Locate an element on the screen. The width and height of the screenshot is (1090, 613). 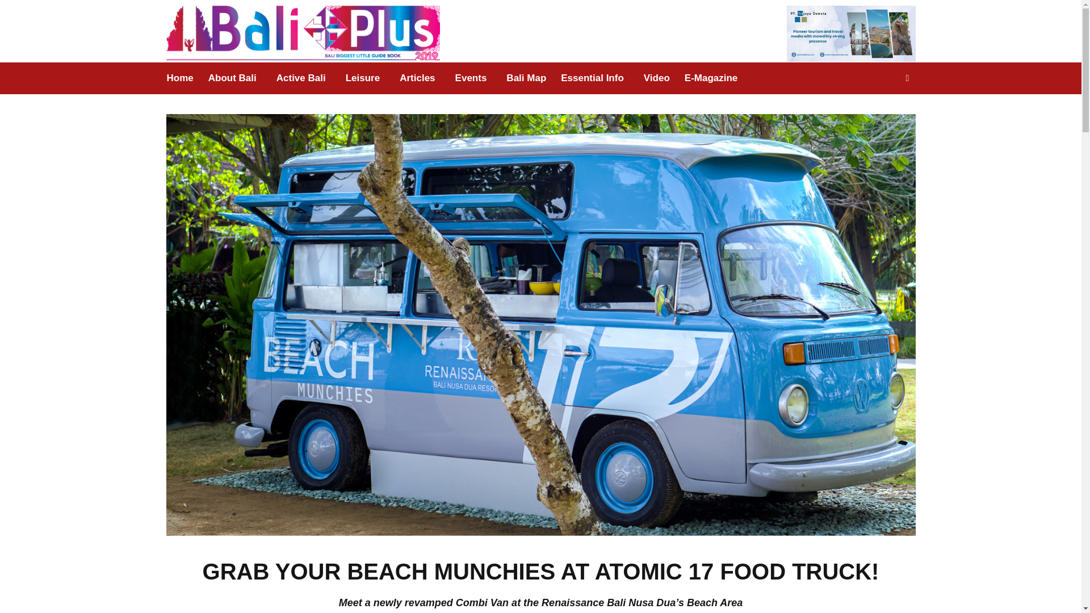
Page 1 is located at coordinates (540, 604).